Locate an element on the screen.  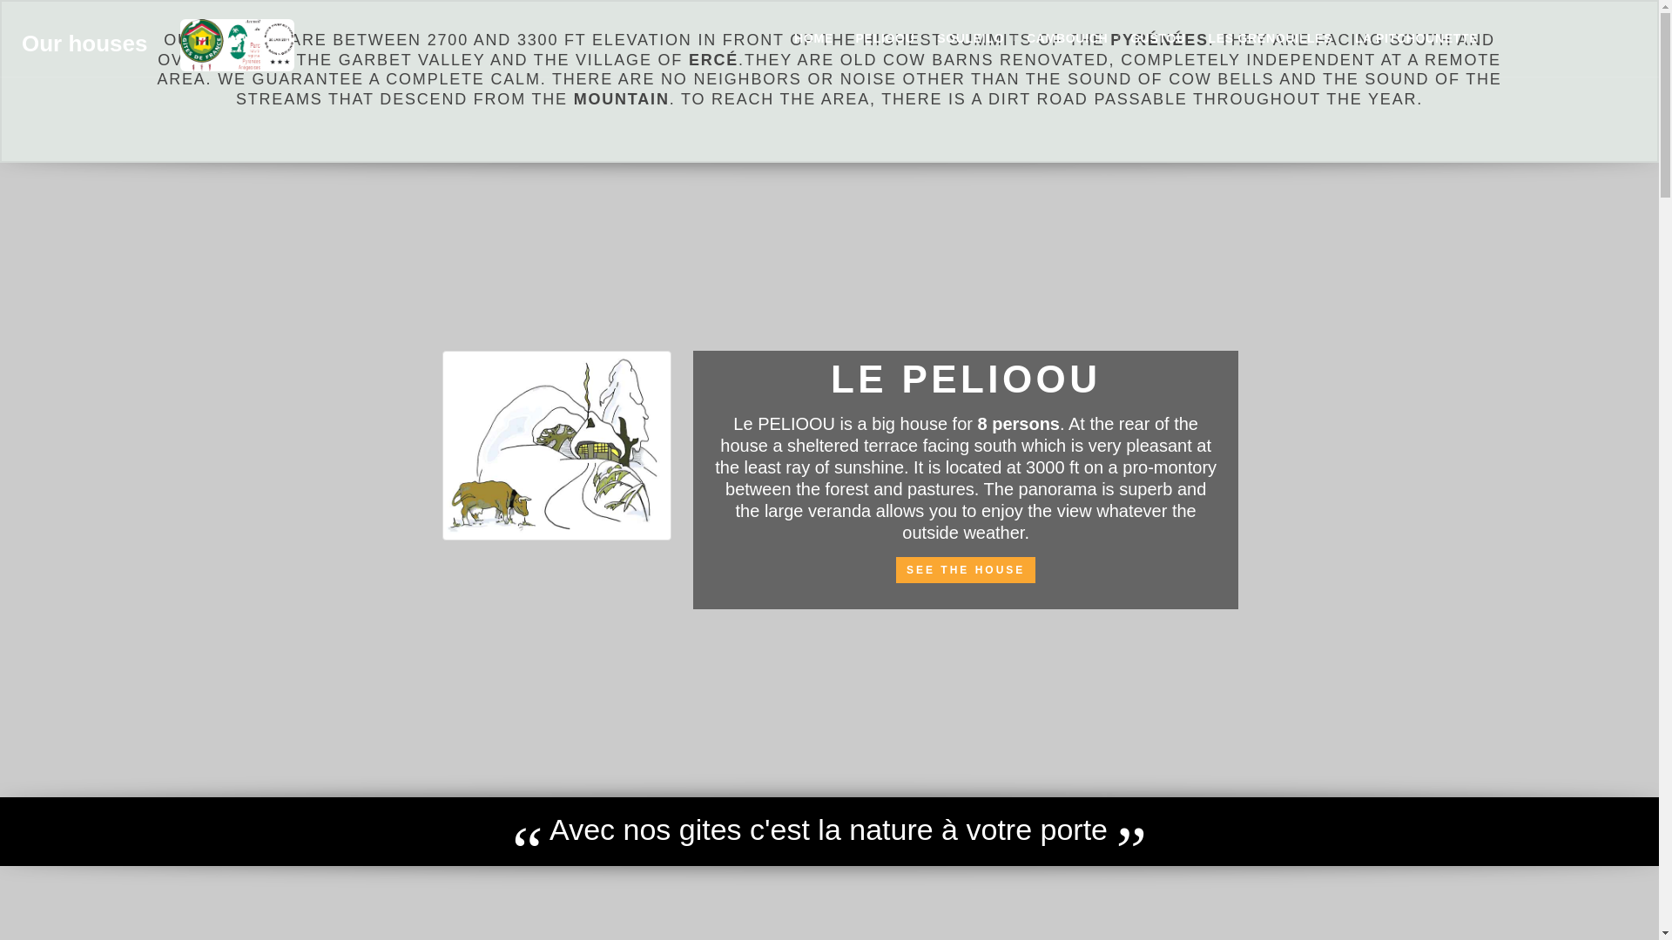
SOULEILO is located at coordinates (970, 38).